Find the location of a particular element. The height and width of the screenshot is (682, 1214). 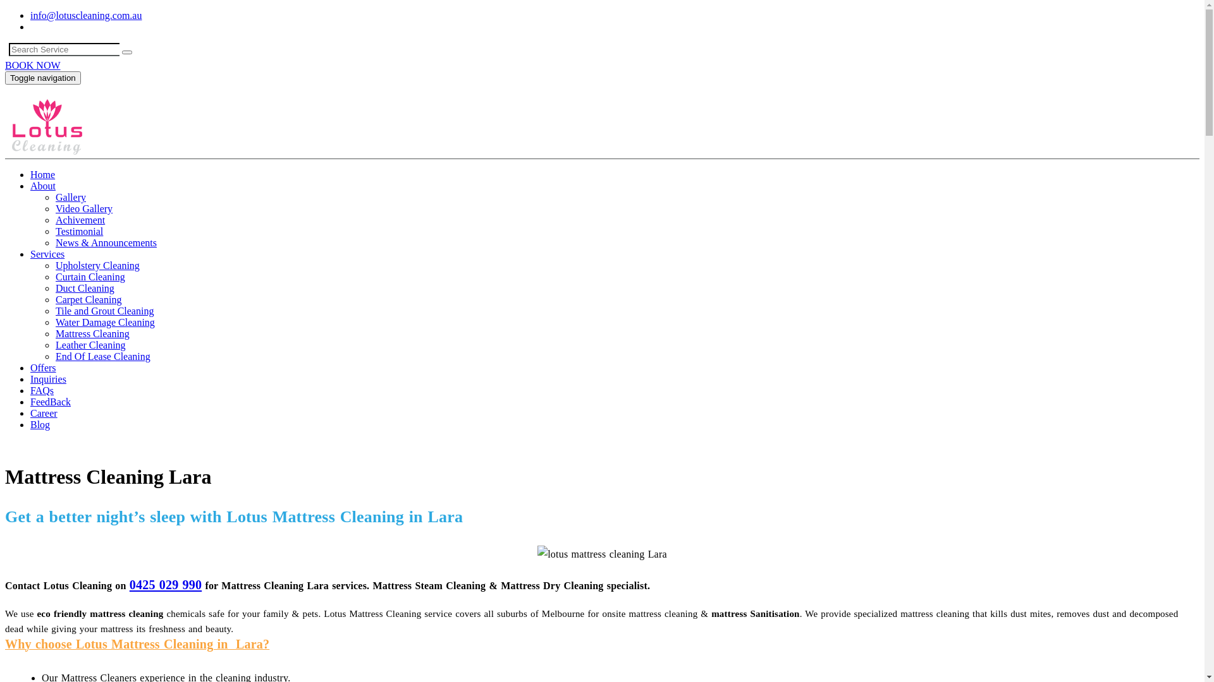

Inquiries is located at coordinates (48, 379).